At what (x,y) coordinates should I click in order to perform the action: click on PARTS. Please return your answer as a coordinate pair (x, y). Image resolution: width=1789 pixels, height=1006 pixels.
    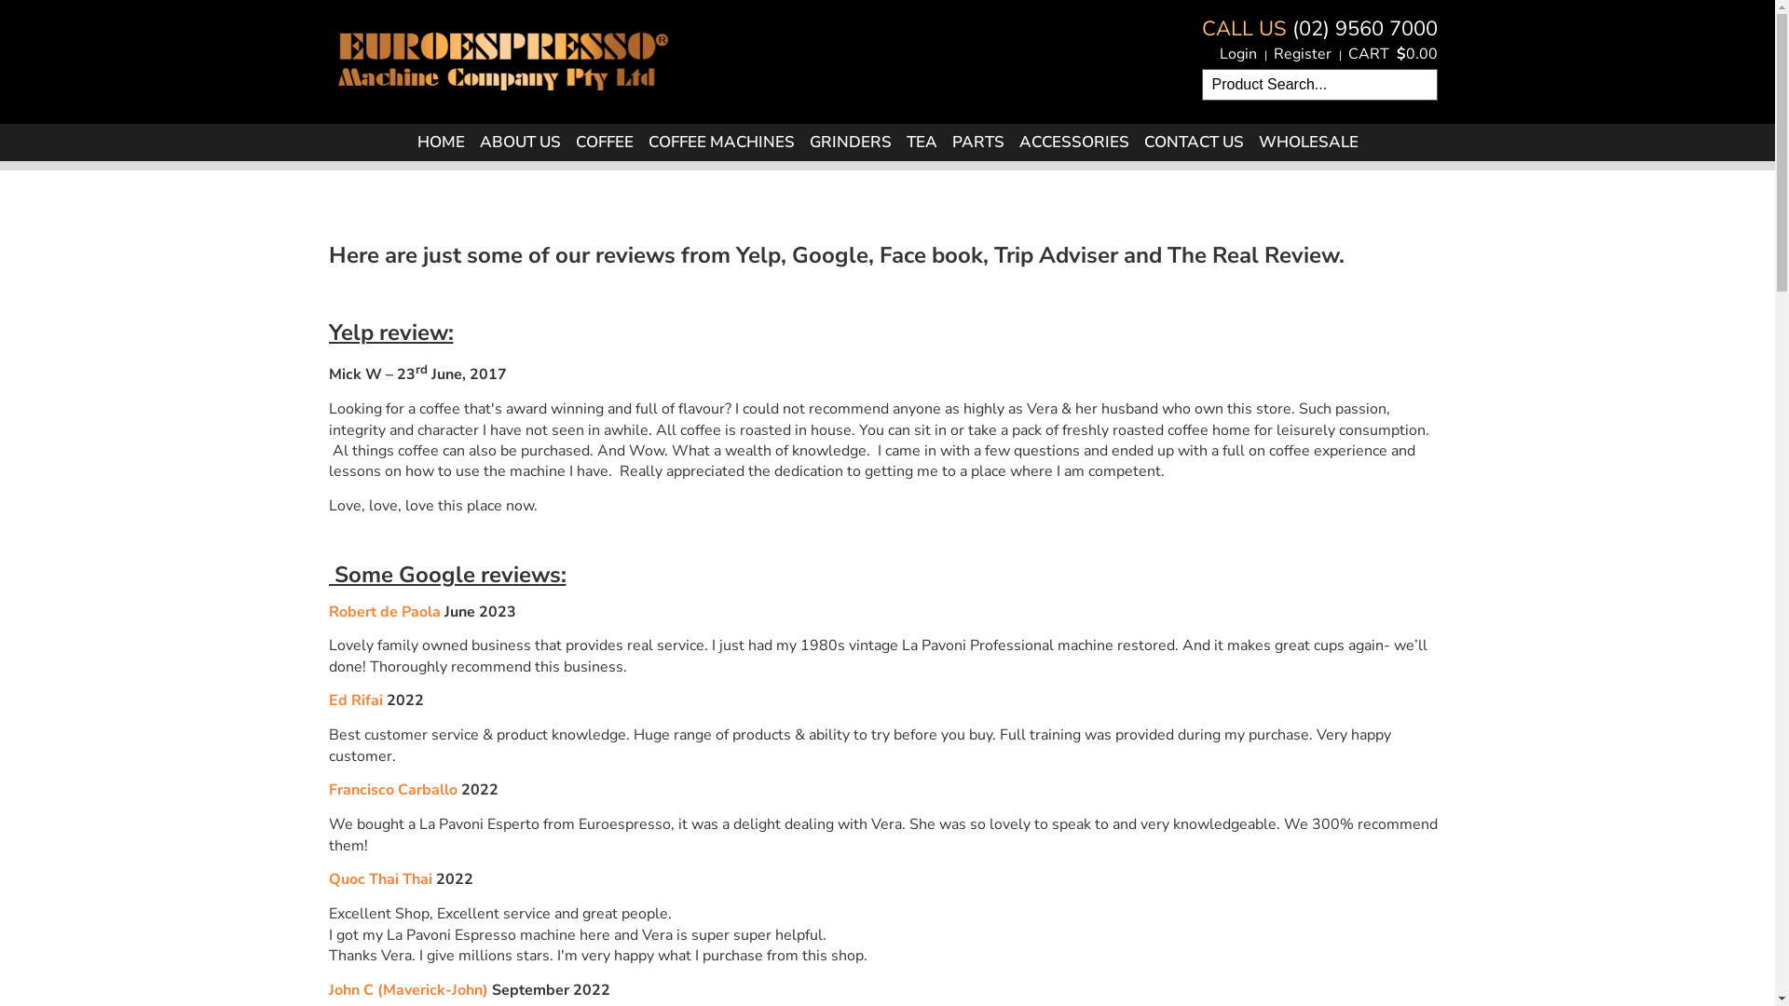
    Looking at the image, I should click on (978, 143).